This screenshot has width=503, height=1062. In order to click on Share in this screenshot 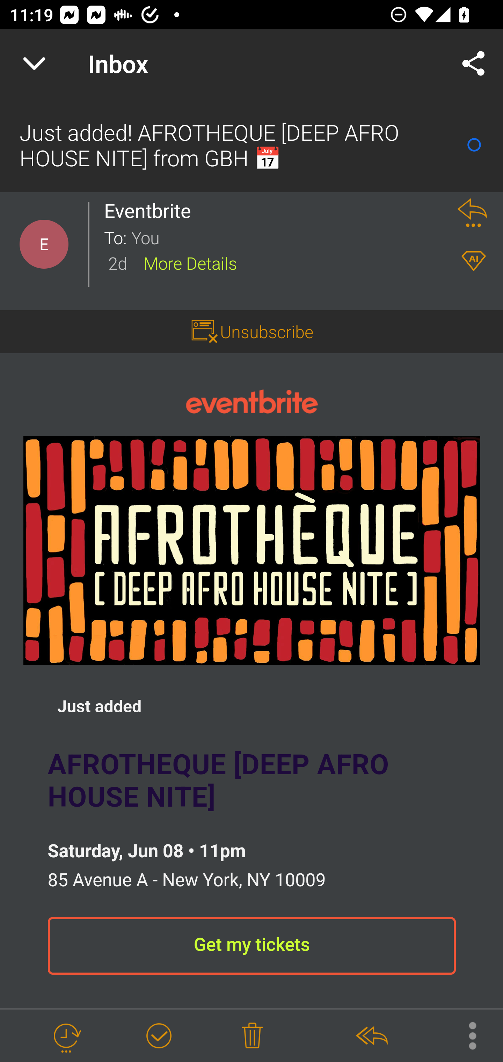, I will do `click(474, 64)`.